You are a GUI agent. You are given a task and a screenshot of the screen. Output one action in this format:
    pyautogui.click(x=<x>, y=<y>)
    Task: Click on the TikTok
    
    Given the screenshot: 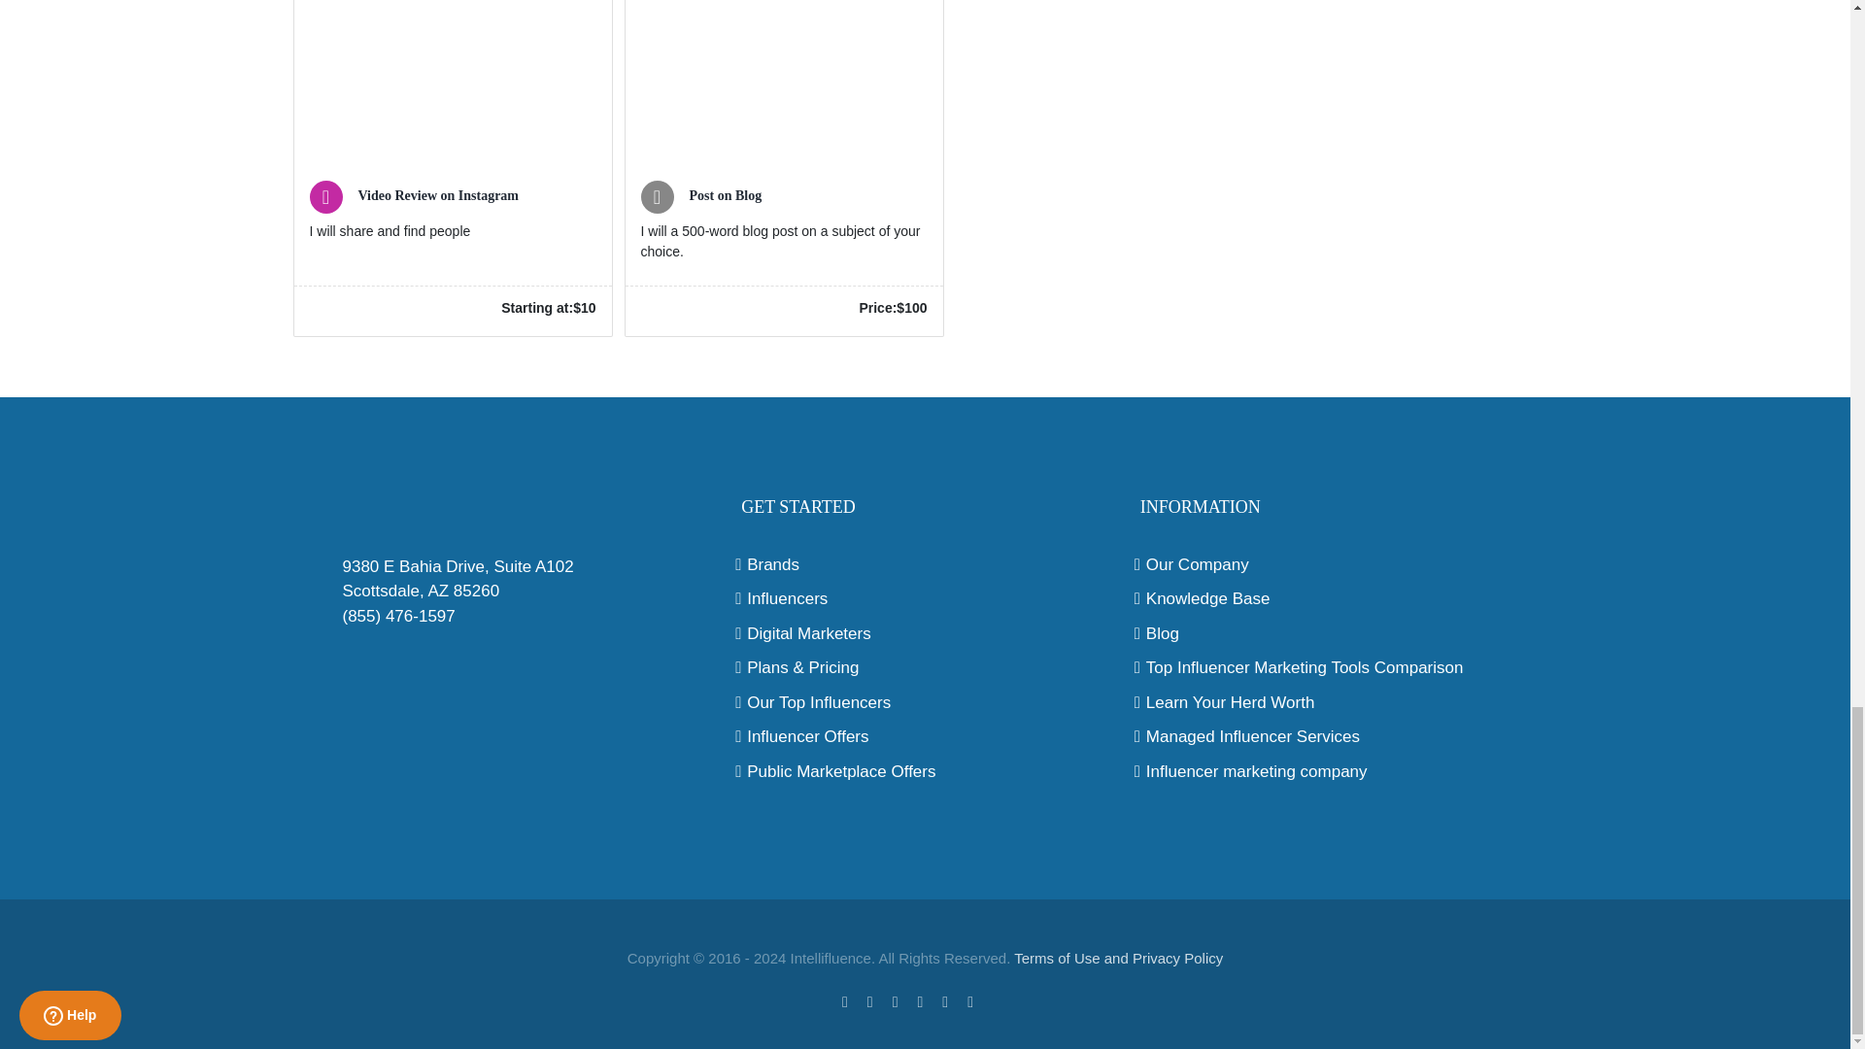 What is the action you would take?
    pyautogui.click(x=1000, y=998)
    